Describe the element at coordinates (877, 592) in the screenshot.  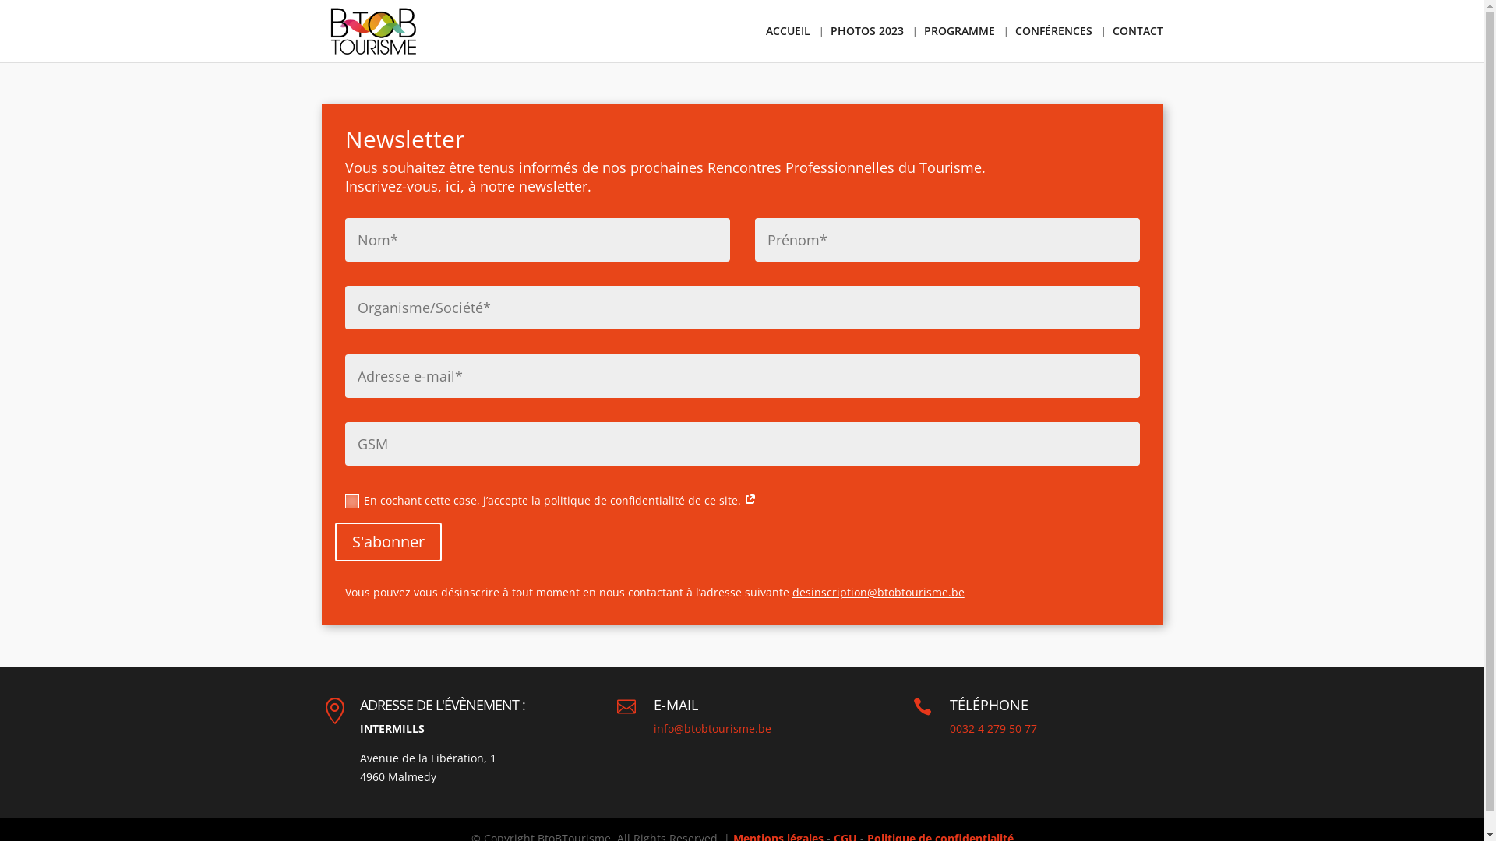
I see `desinscription@btobtourisme.be` at that location.